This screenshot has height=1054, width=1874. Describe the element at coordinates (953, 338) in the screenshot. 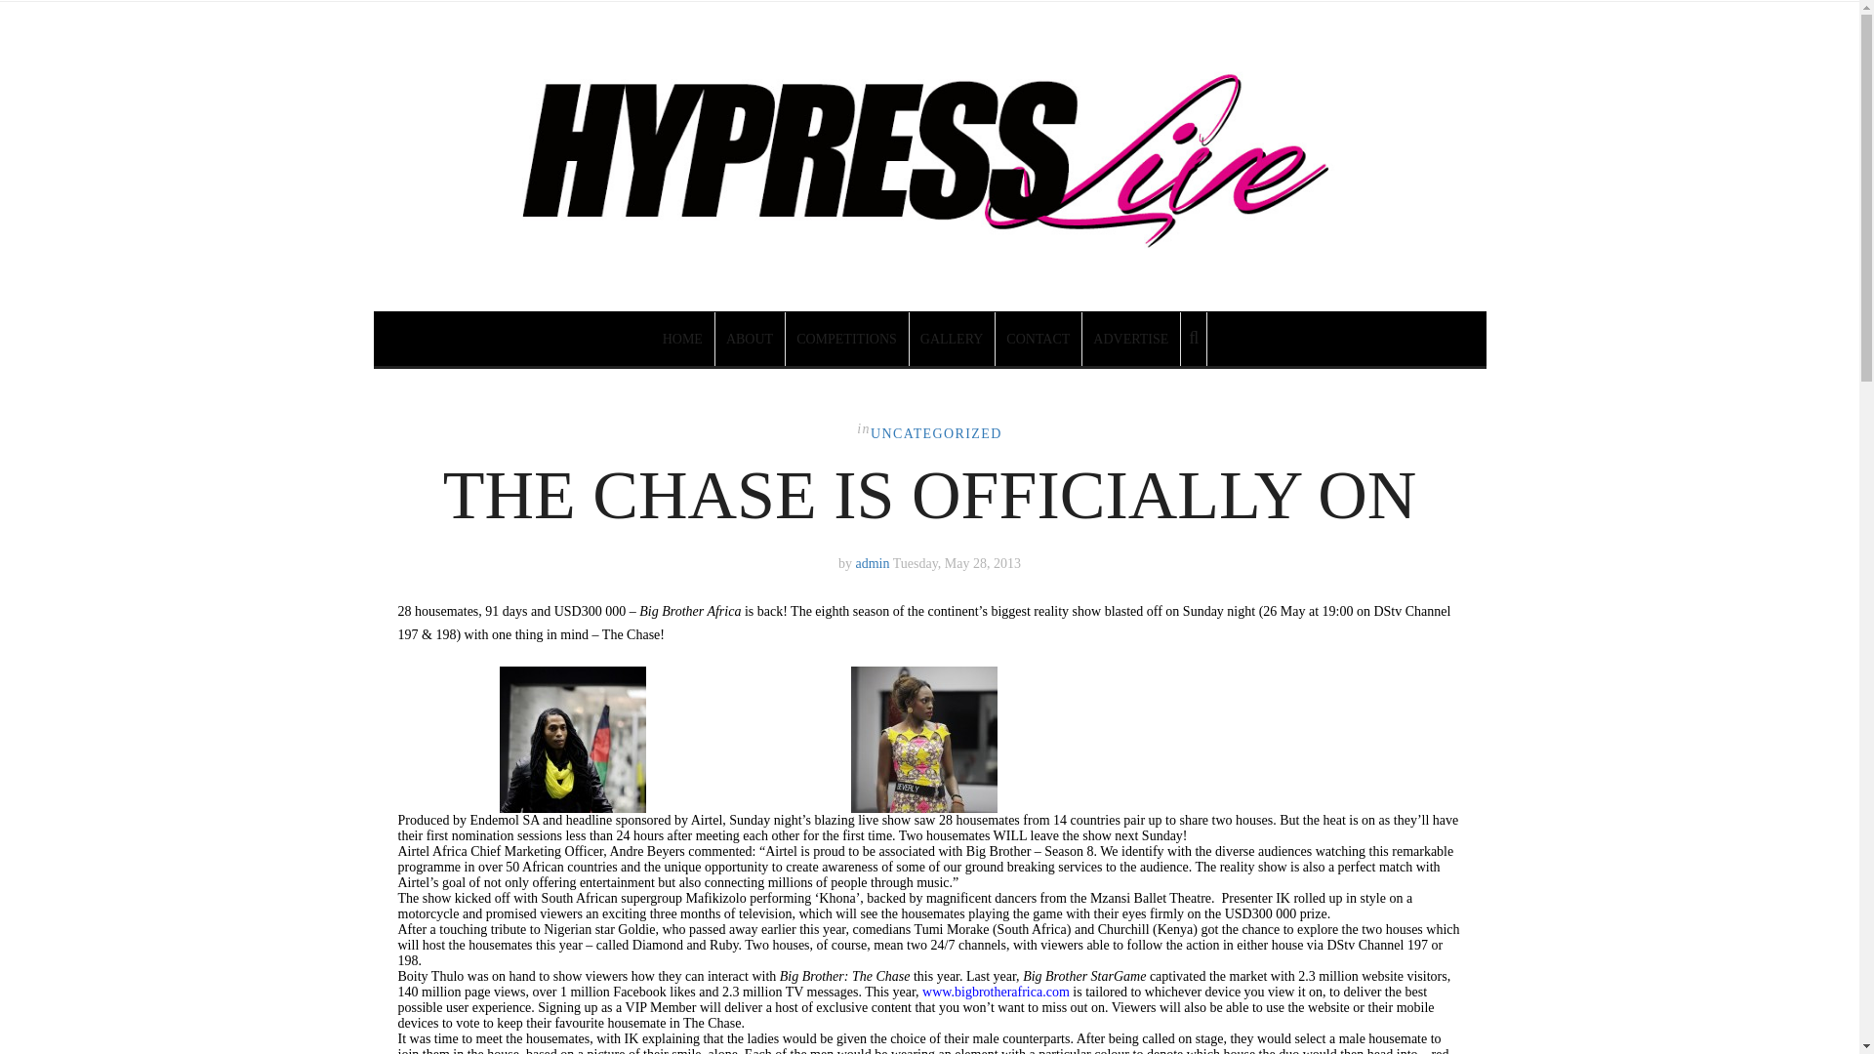

I see `GALLERY` at that location.